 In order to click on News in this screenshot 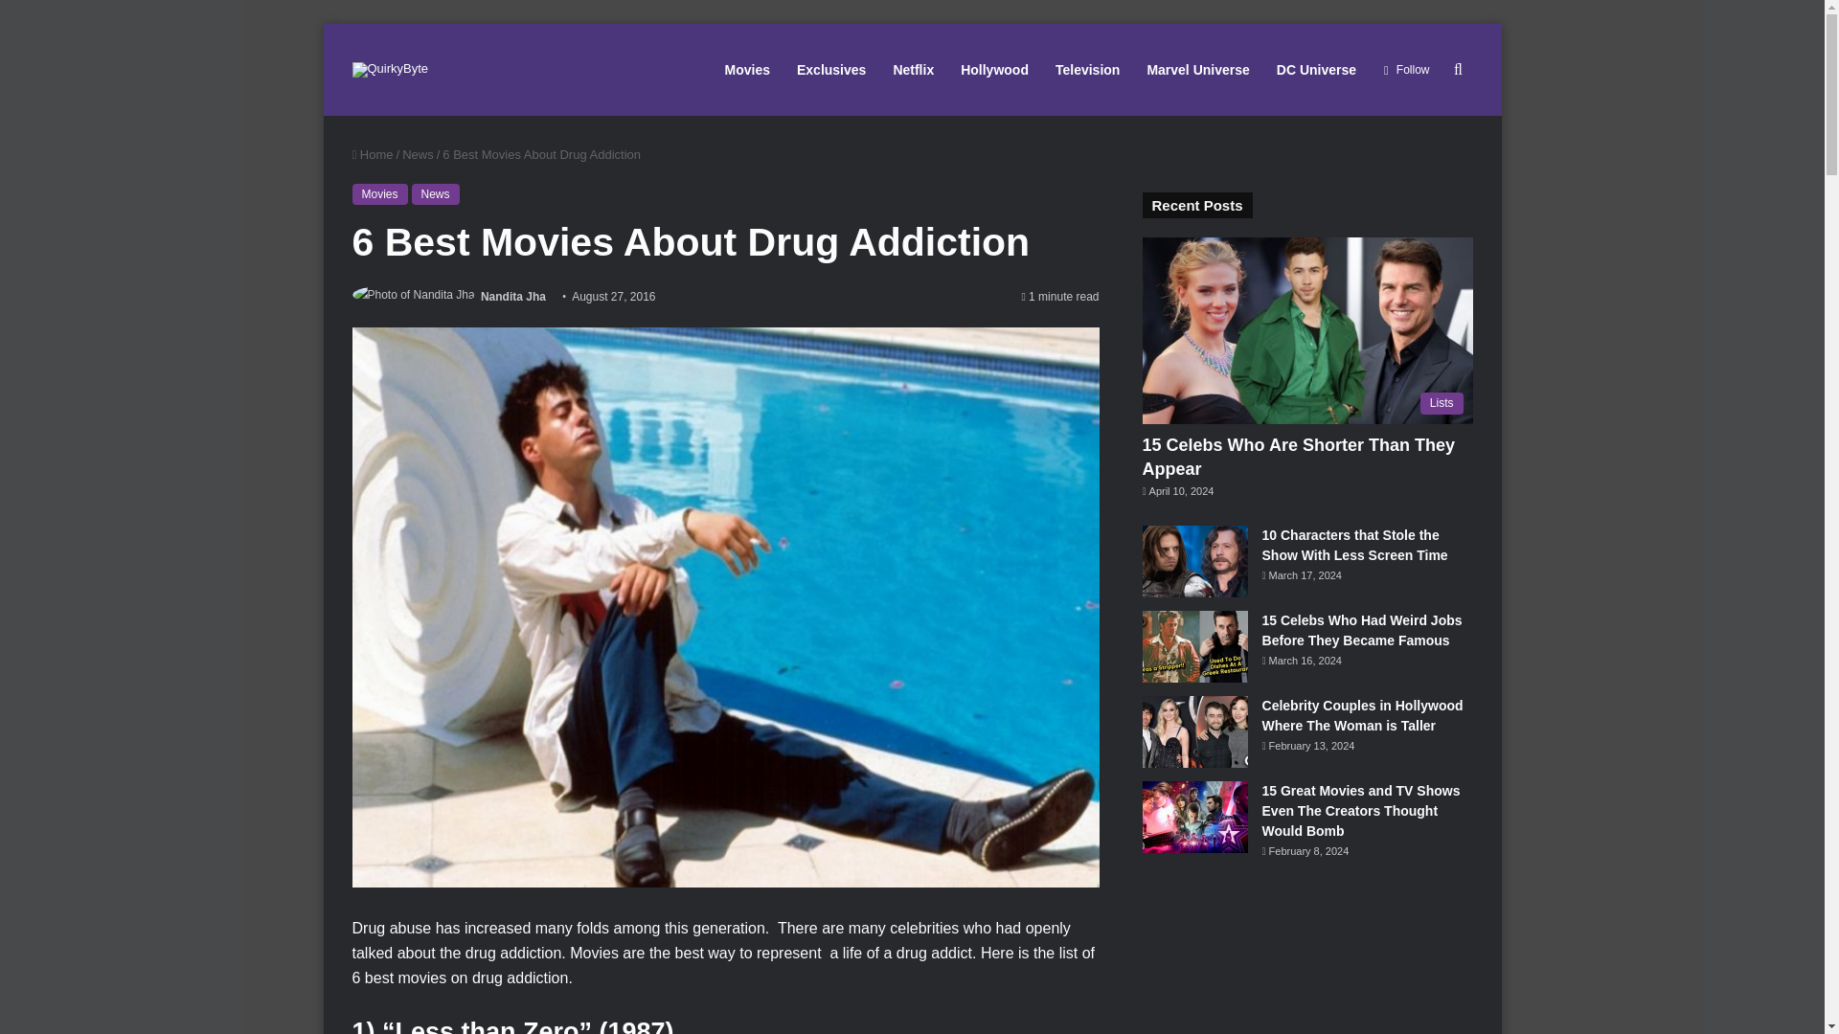, I will do `click(436, 193)`.